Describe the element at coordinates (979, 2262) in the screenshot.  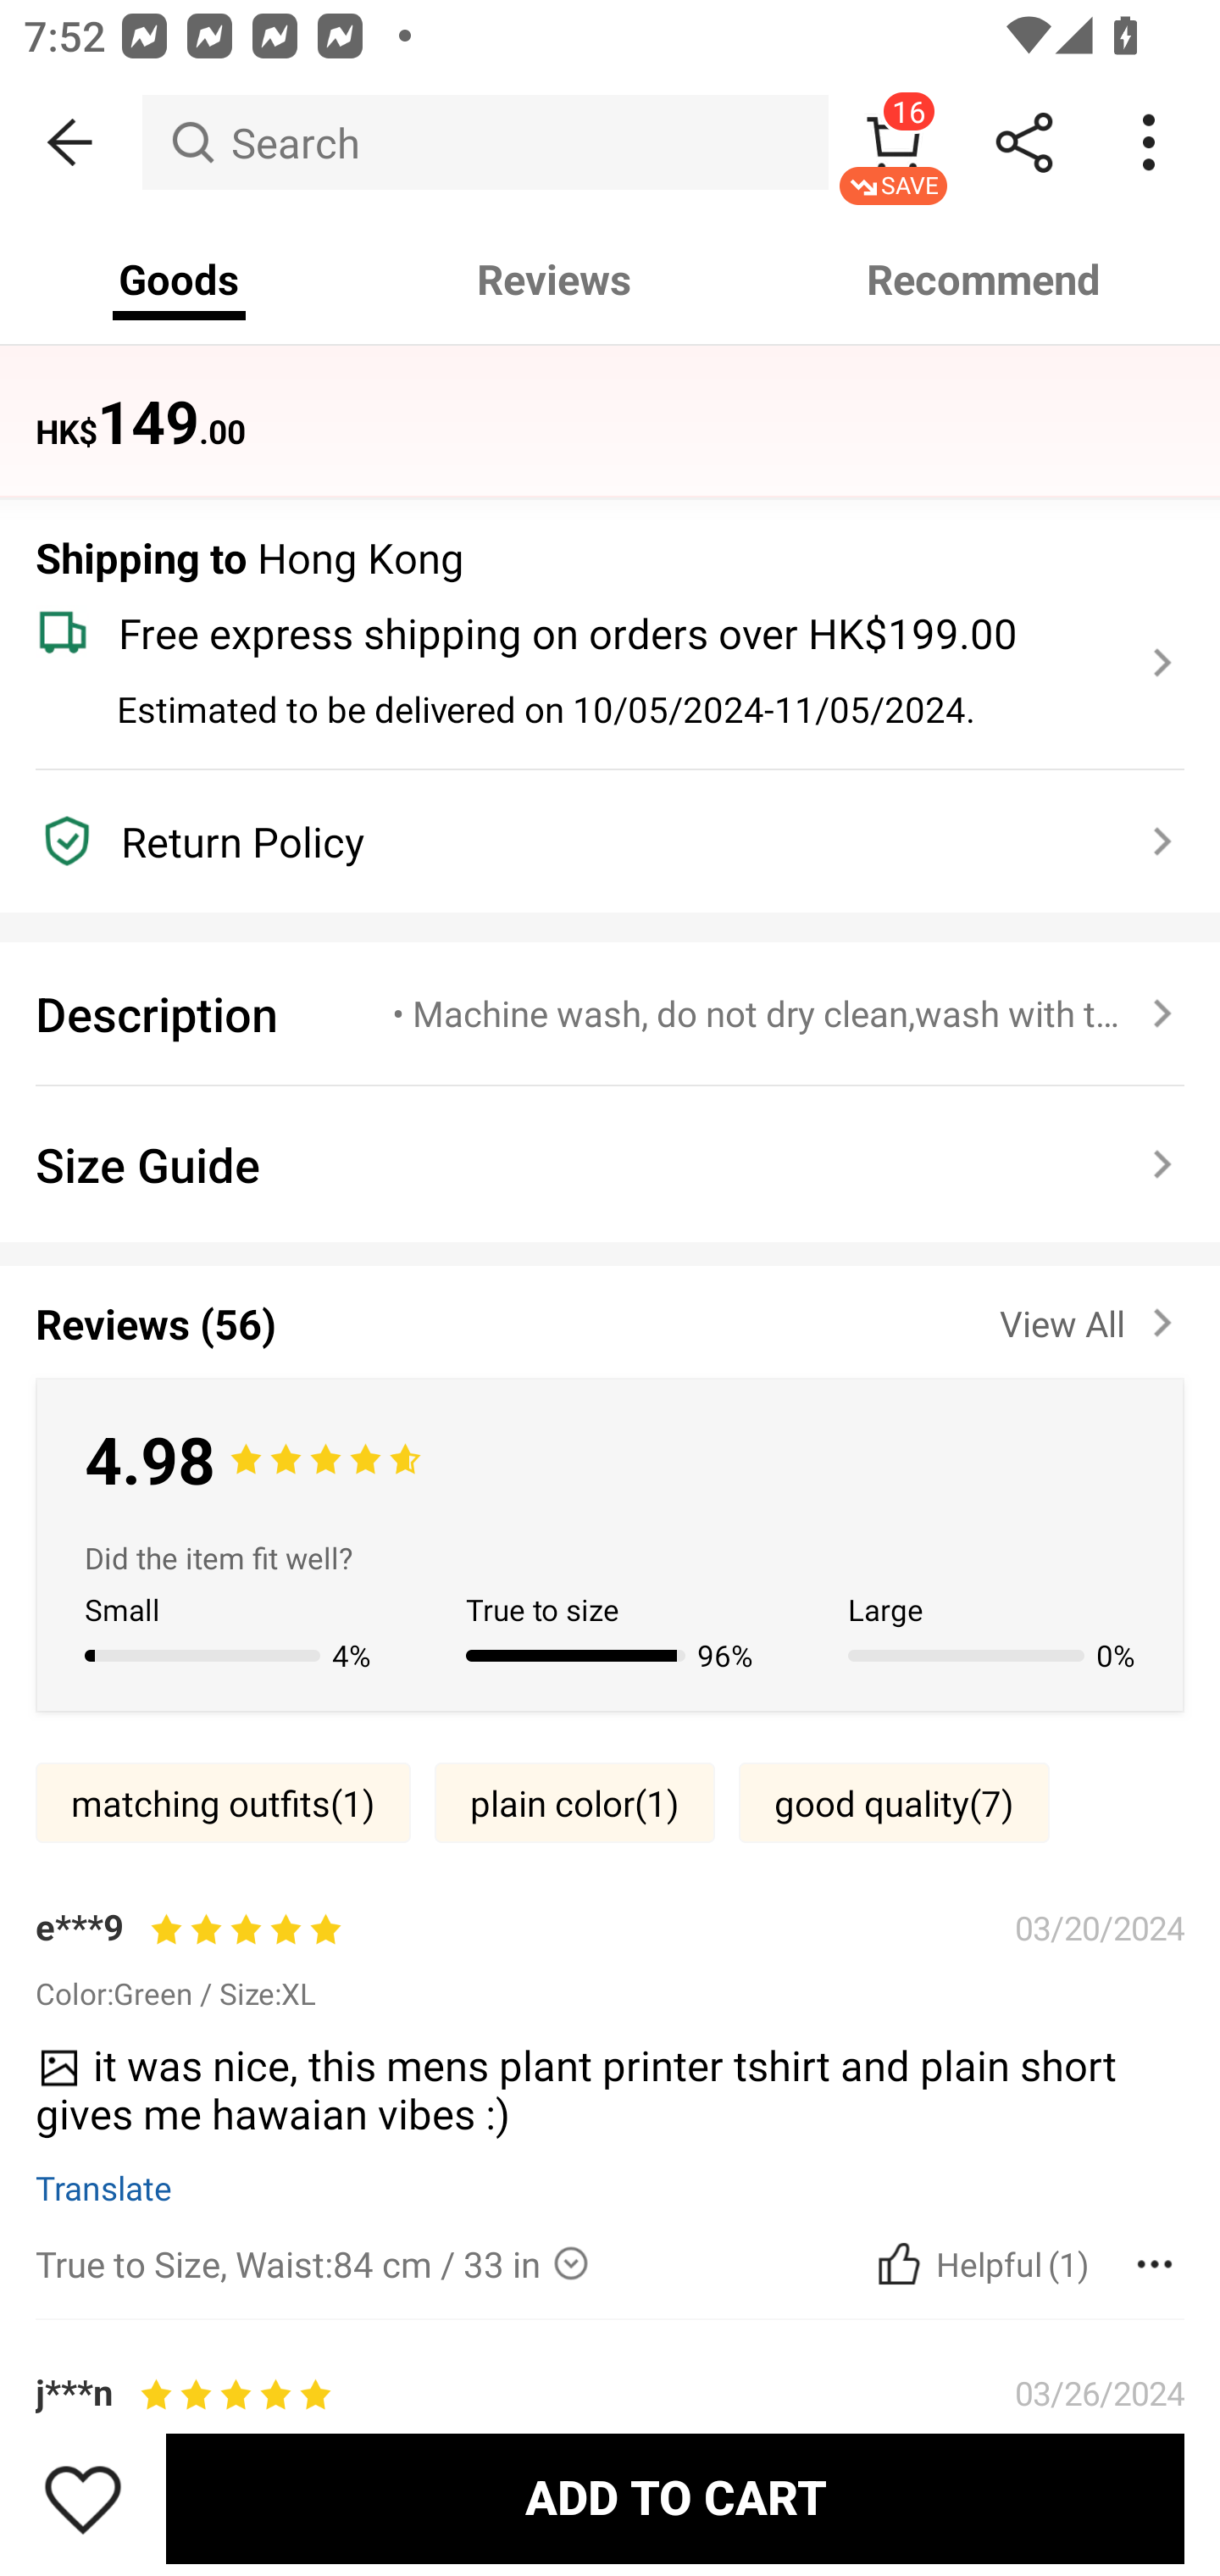
I see `Cancel Helpful Was this article helpful? (1)` at that location.